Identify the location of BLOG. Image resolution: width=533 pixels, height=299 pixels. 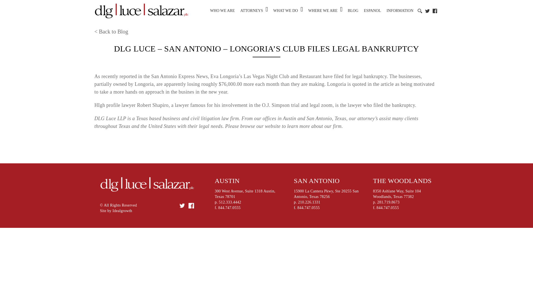
(353, 11).